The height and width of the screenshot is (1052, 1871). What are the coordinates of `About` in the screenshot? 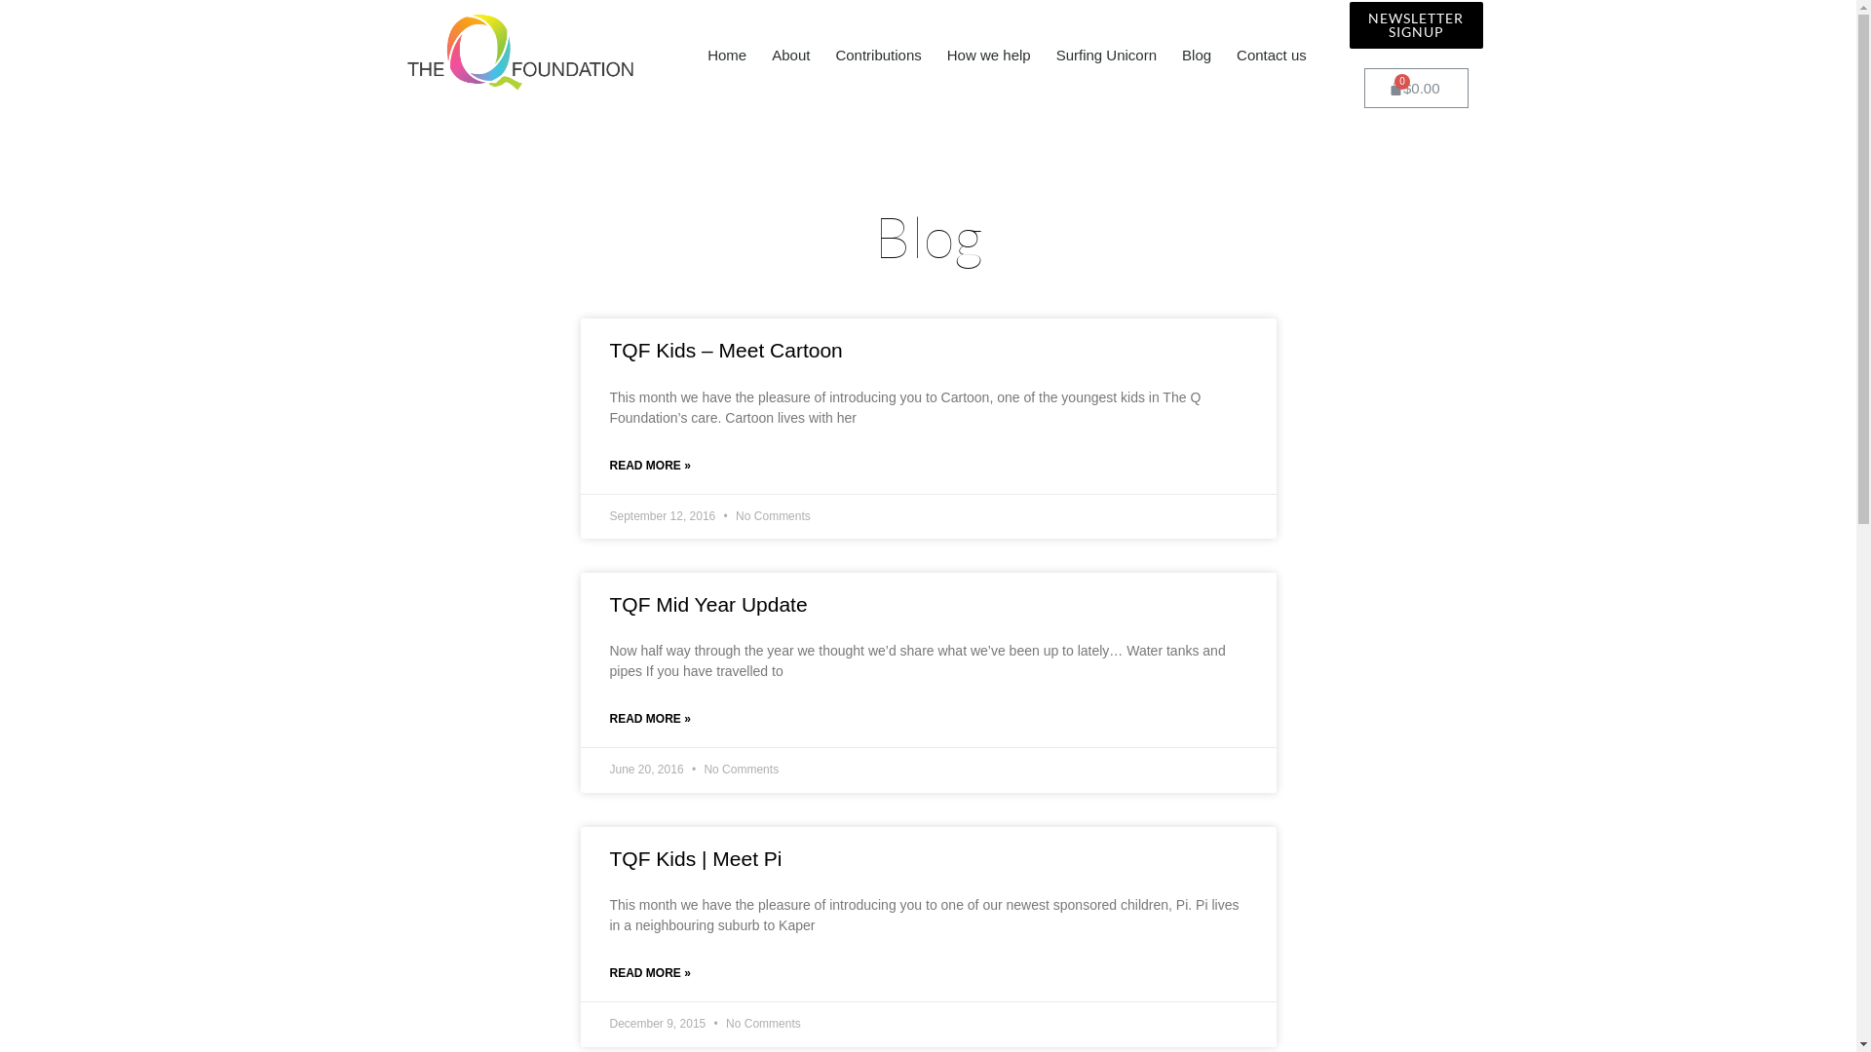 It's located at (791, 56).